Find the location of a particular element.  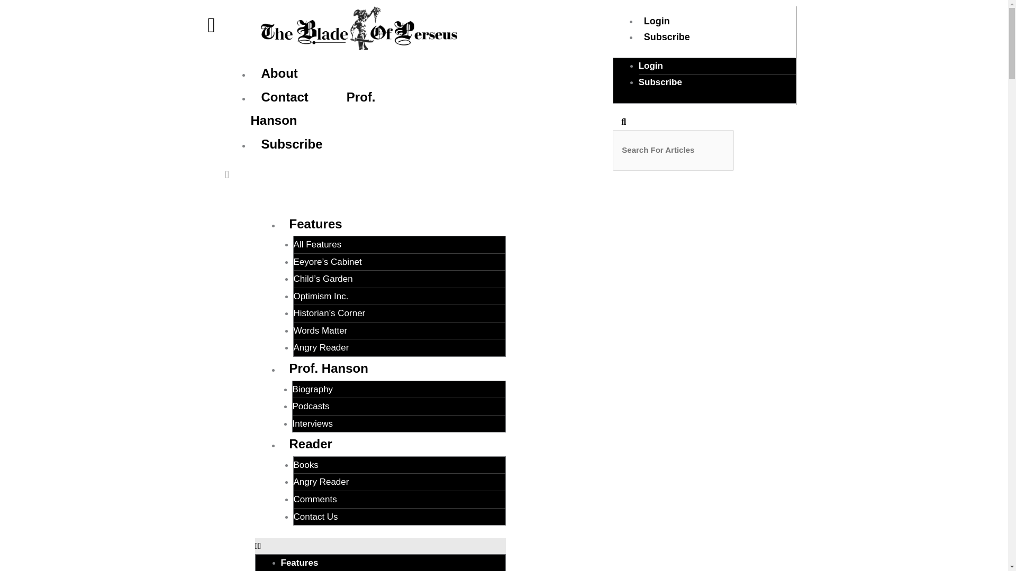

Login is located at coordinates (656, 21).